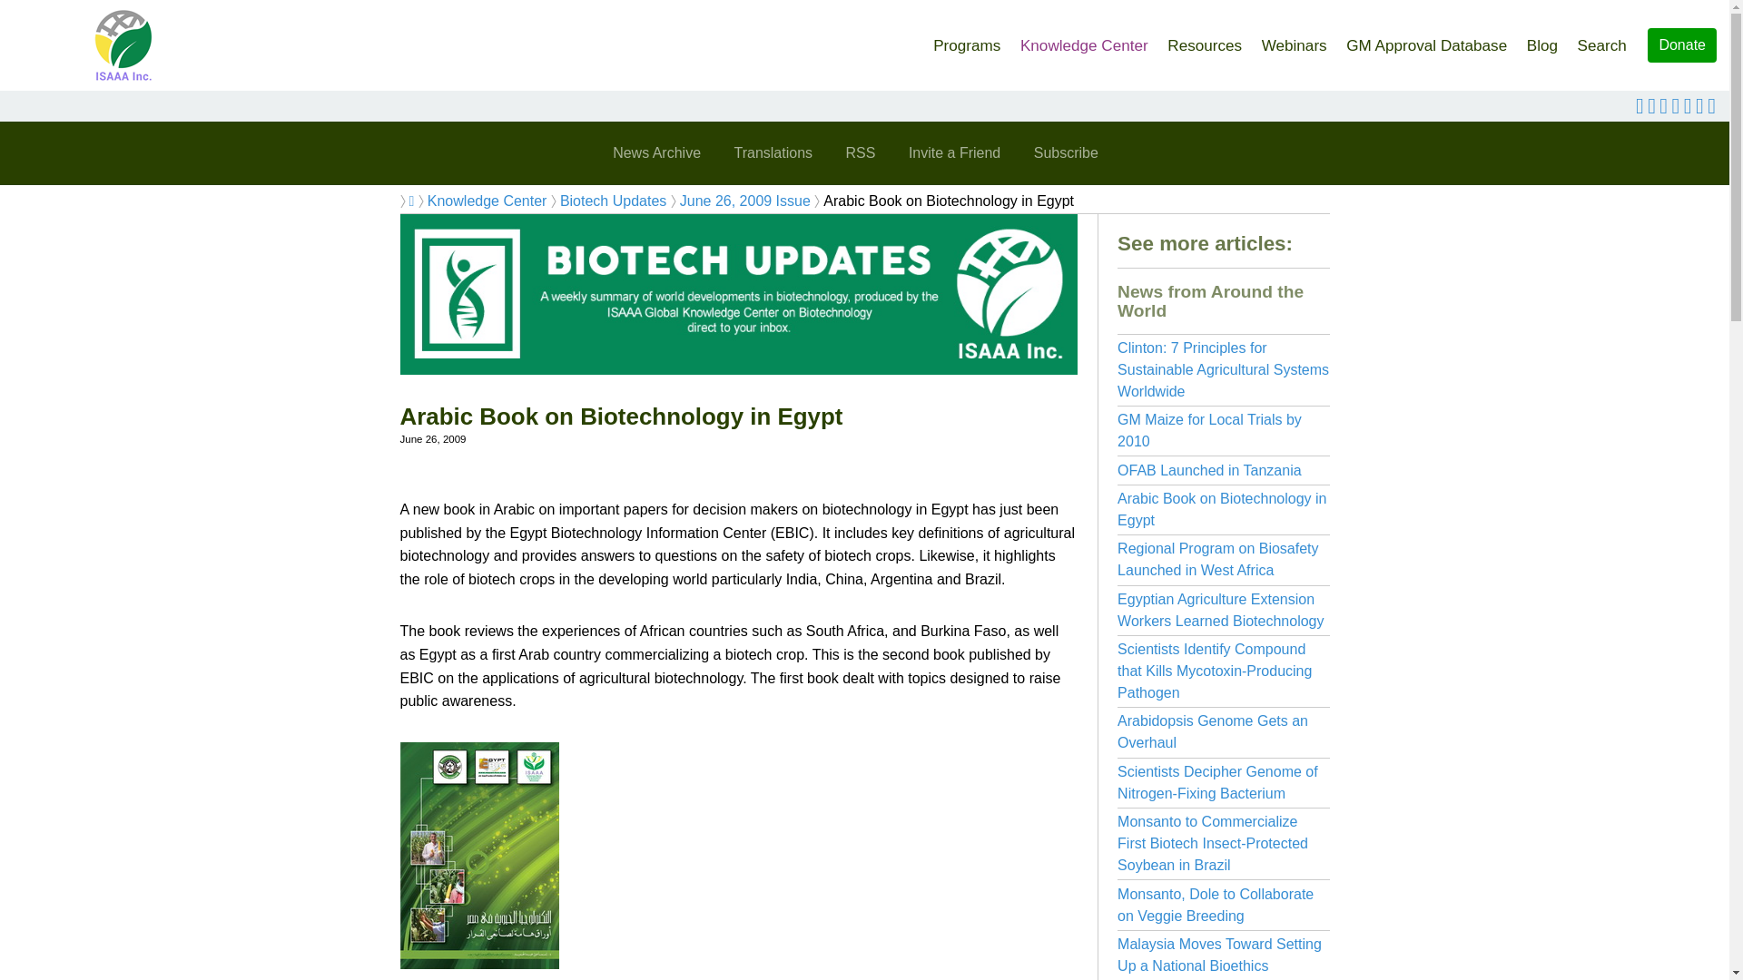 The height and width of the screenshot is (980, 1743). Describe the element at coordinates (953, 152) in the screenshot. I see `Invite a Friend` at that location.